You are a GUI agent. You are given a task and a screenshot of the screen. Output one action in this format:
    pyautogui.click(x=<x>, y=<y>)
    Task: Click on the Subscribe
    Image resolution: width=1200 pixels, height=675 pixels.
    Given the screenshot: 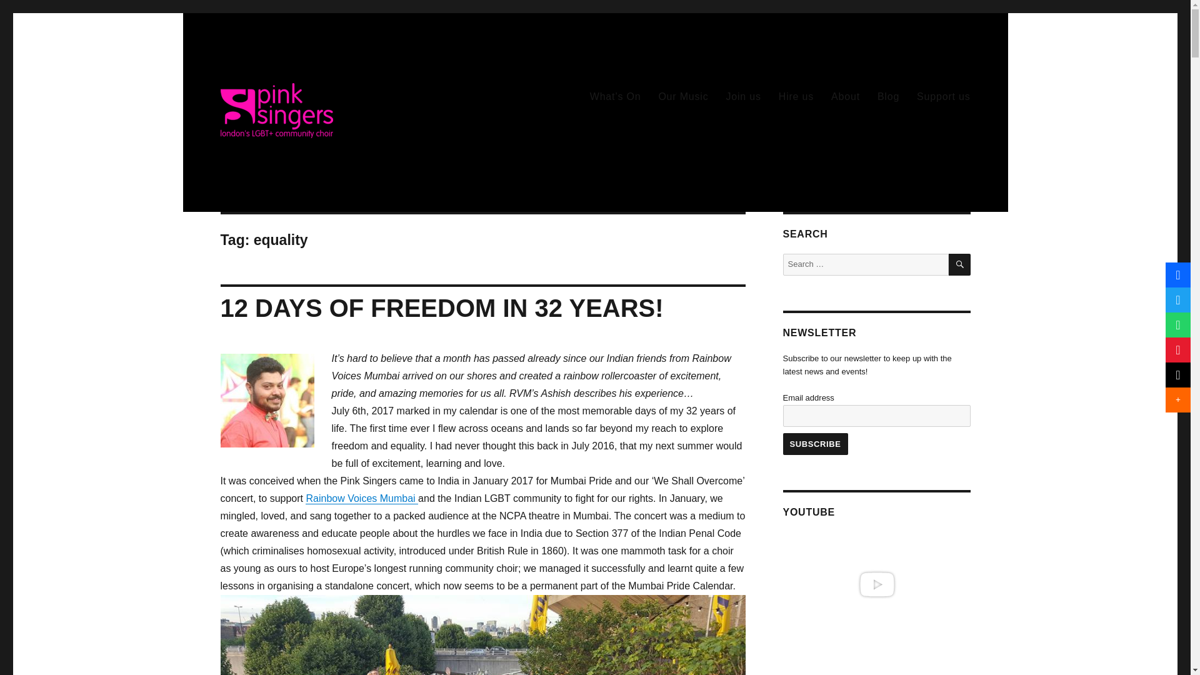 What is the action you would take?
    pyautogui.click(x=814, y=444)
    